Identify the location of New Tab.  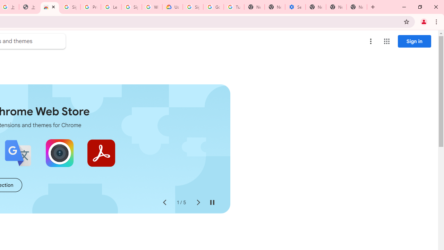
(316, 7).